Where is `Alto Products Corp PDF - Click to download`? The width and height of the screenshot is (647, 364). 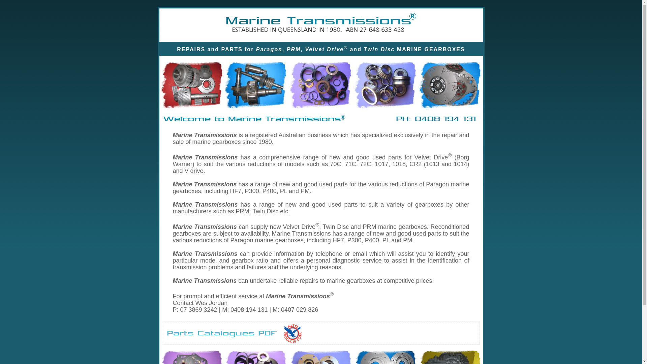
Alto Products Corp PDF - Click to download is located at coordinates (292, 334).